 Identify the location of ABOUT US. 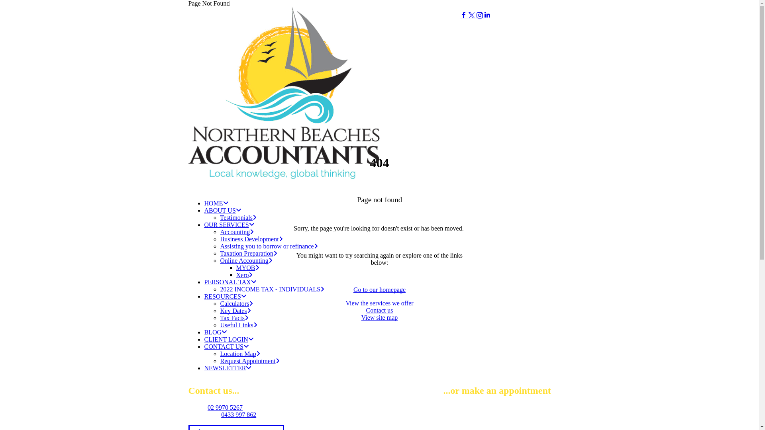
(222, 210).